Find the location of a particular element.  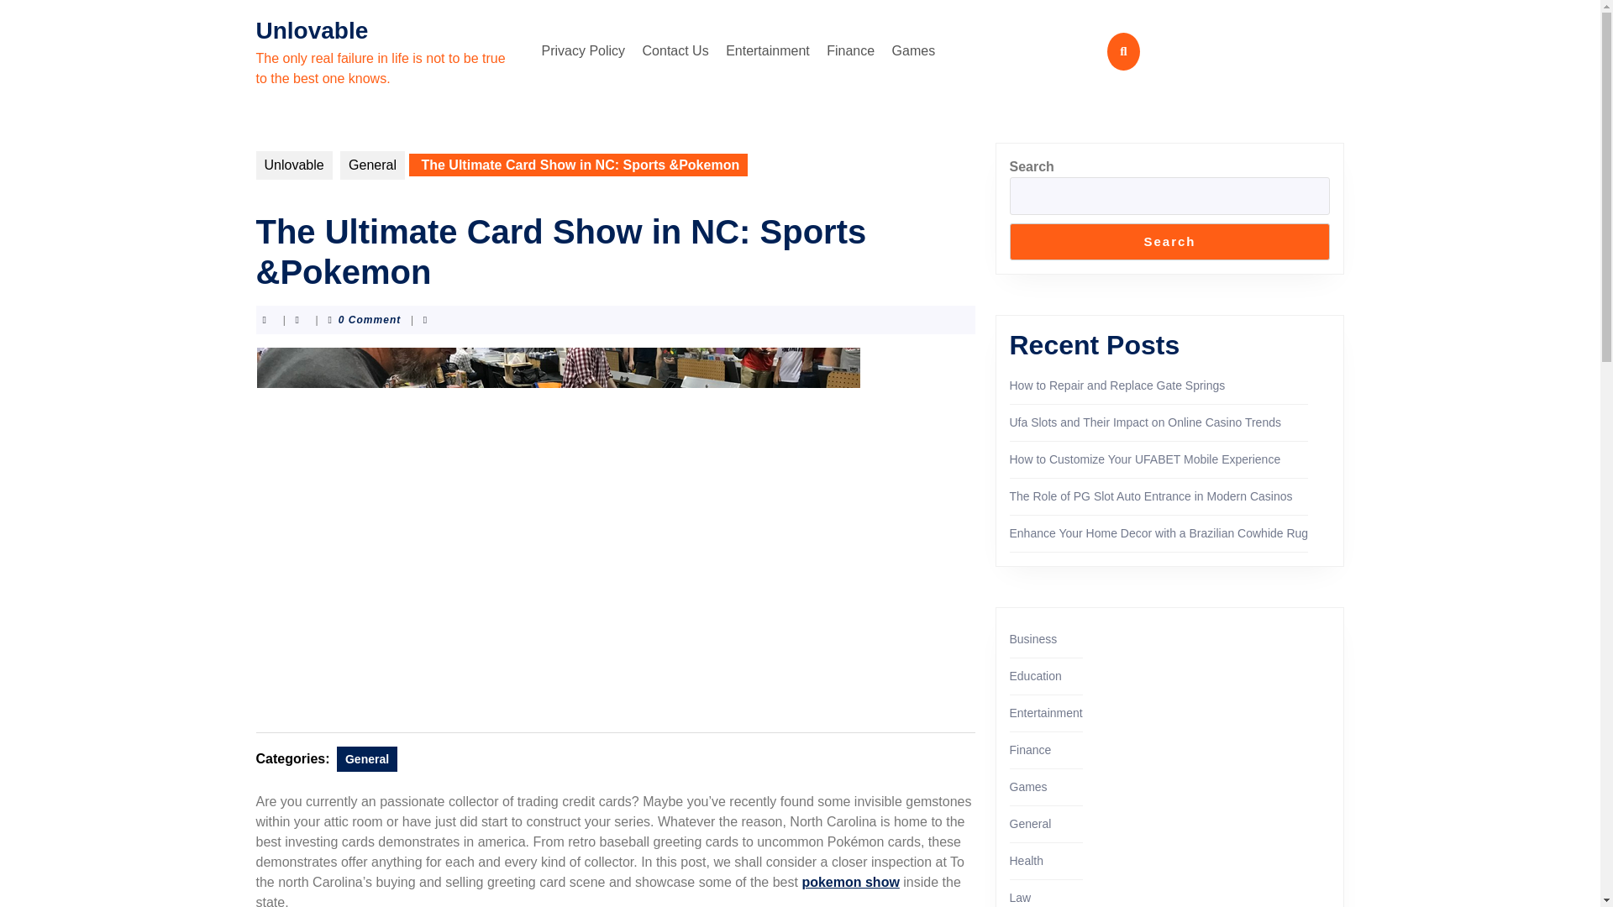

Entertainment is located at coordinates (1045, 713).